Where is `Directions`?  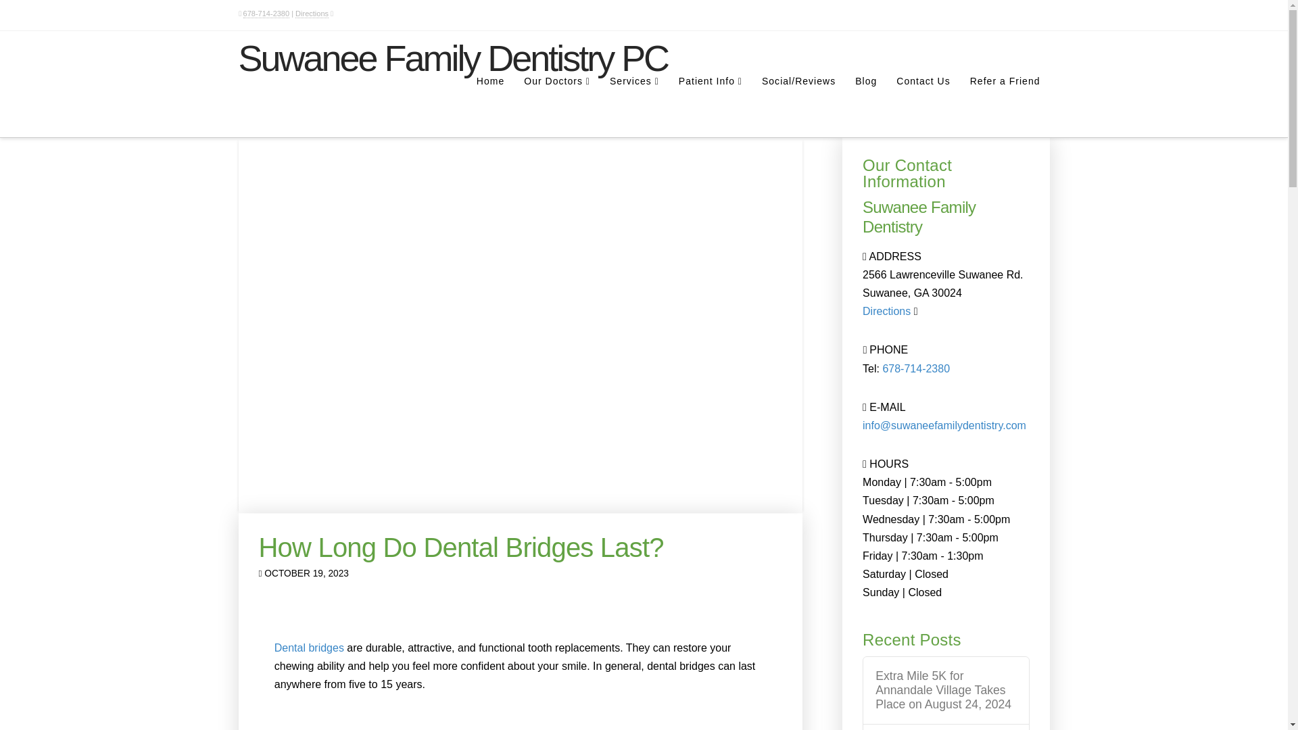
Directions is located at coordinates (312, 14).